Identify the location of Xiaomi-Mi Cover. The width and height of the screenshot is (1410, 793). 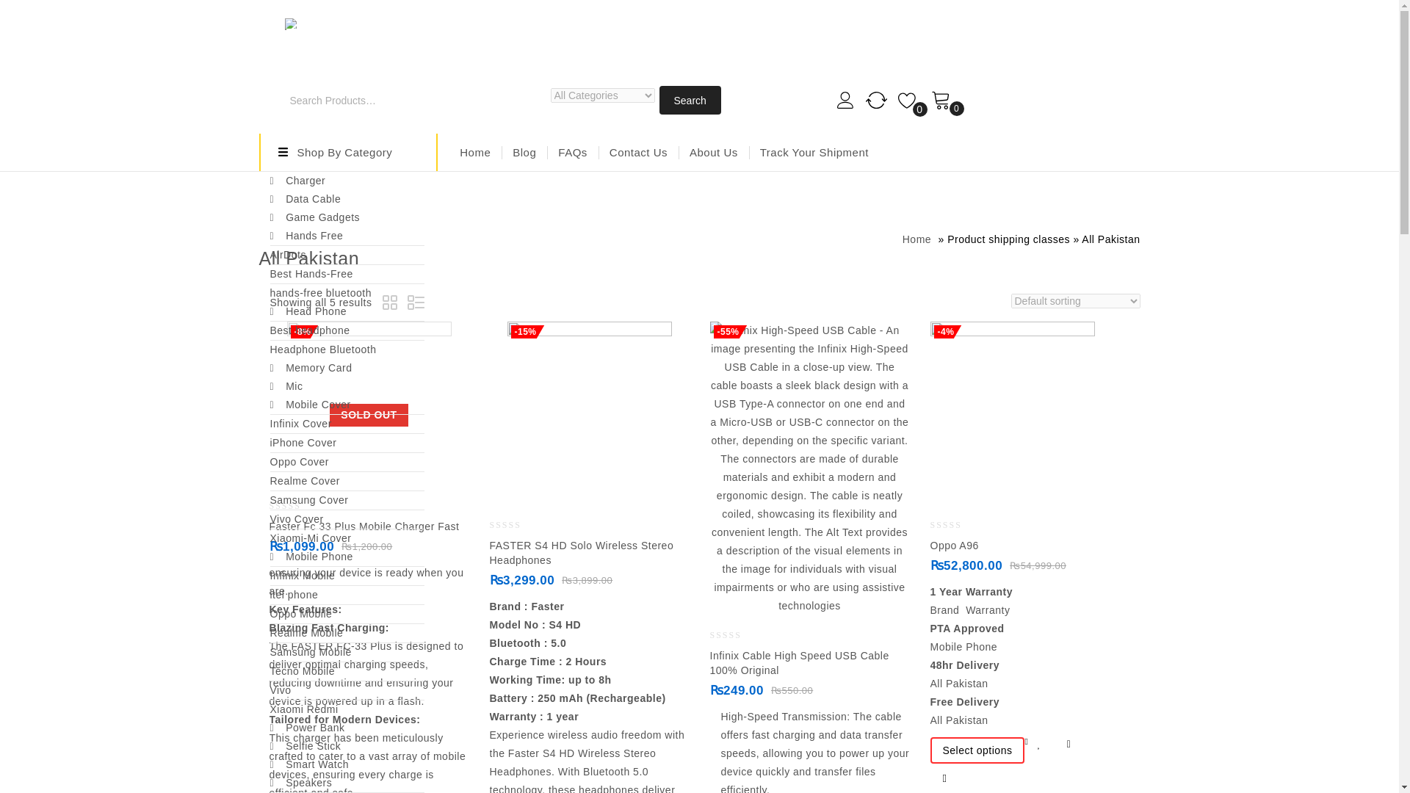
(347, 539).